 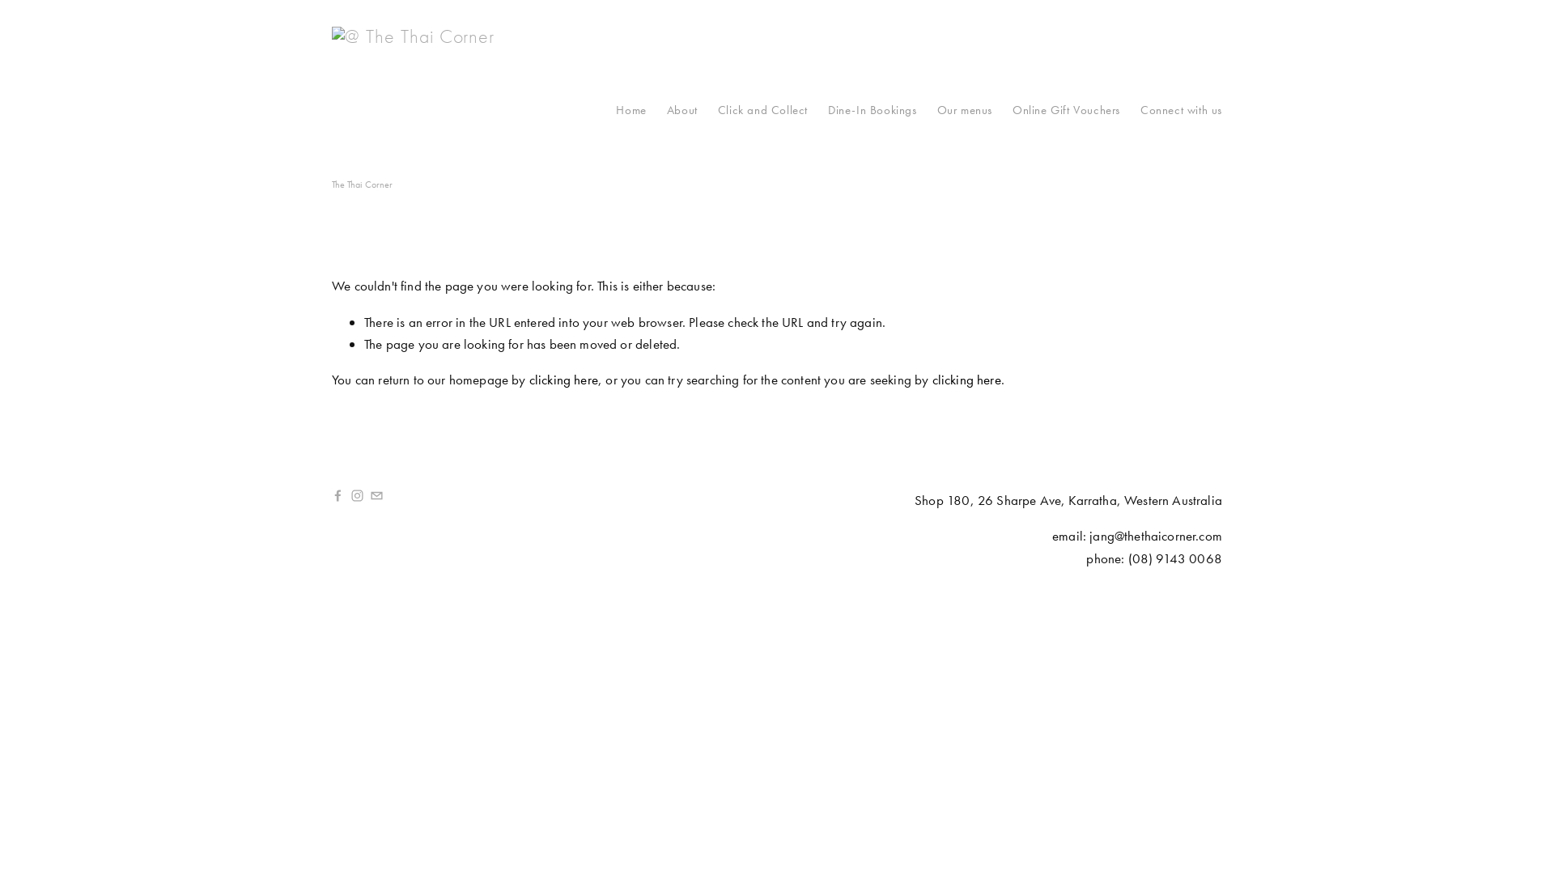 I want to click on Dine-In Bookings, so click(x=873, y=110).